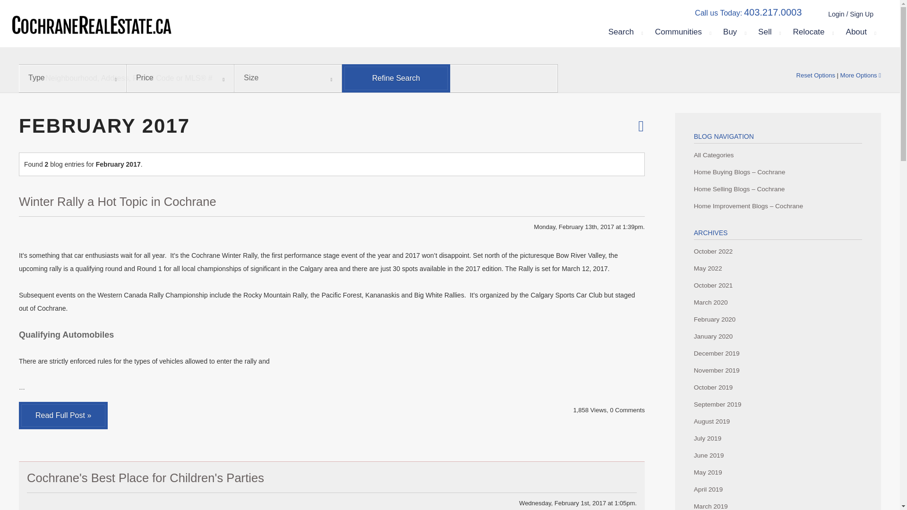  I want to click on Search, so click(625, 32).